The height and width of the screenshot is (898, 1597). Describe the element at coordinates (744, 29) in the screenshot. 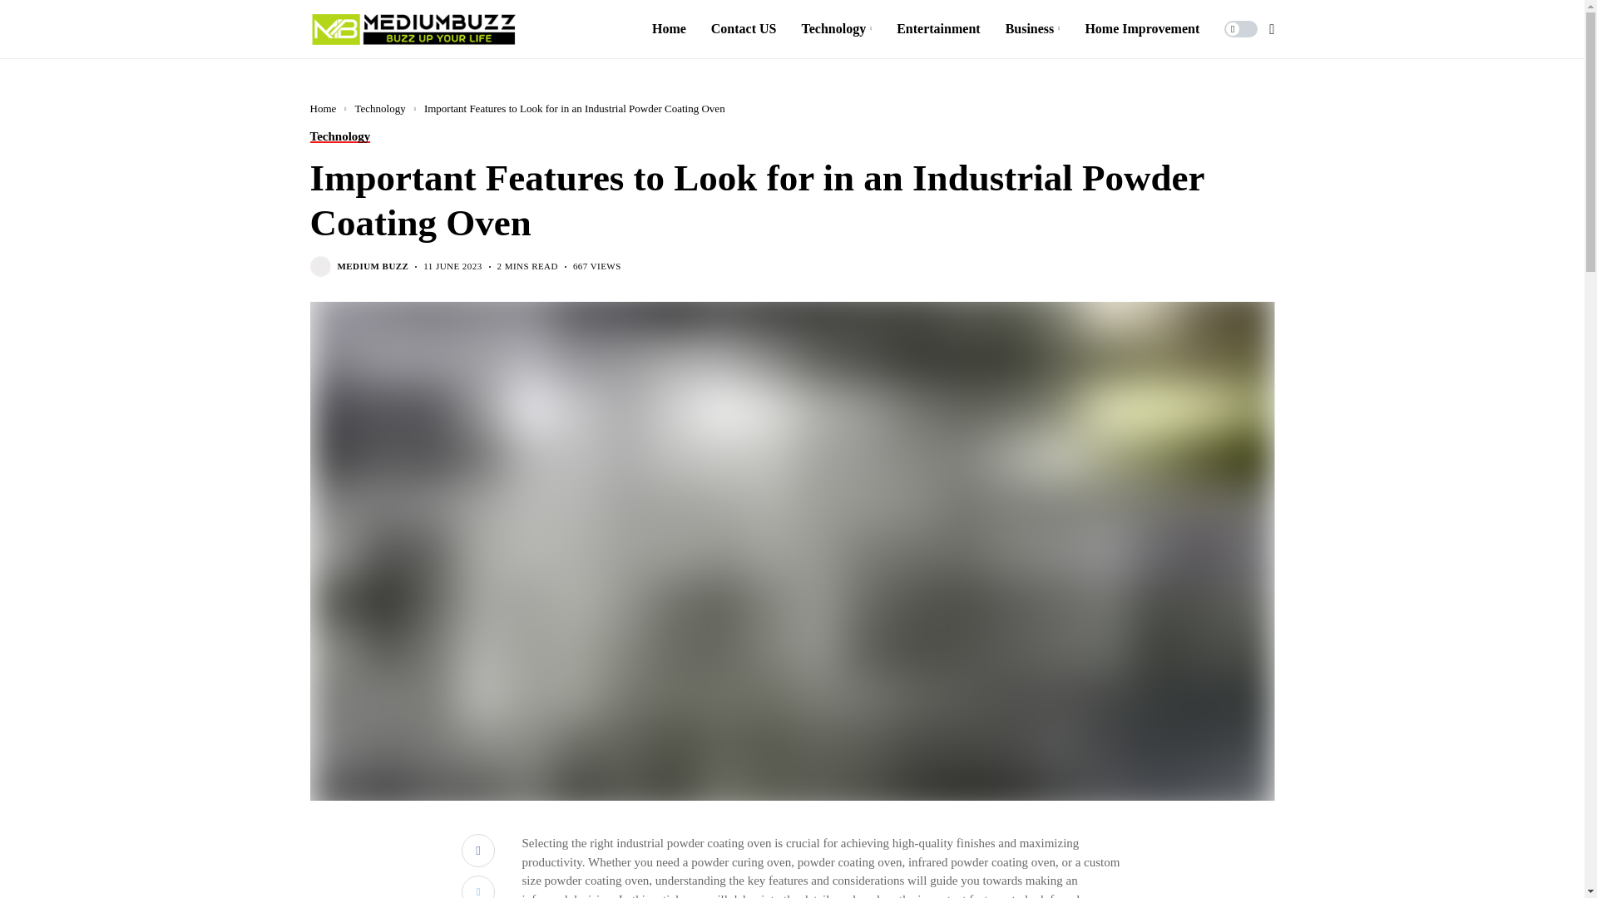

I see `Contact US` at that location.